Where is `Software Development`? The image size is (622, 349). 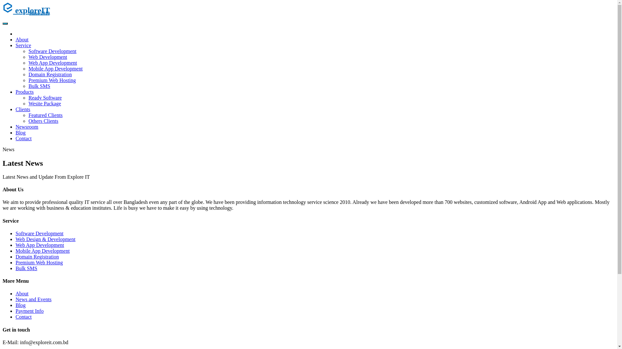 Software Development is located at coordinates (52, 51).